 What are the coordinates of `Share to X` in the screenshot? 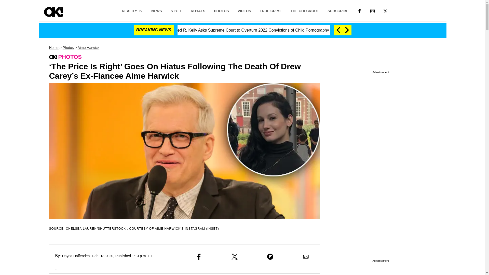 It's located at (234, 256).